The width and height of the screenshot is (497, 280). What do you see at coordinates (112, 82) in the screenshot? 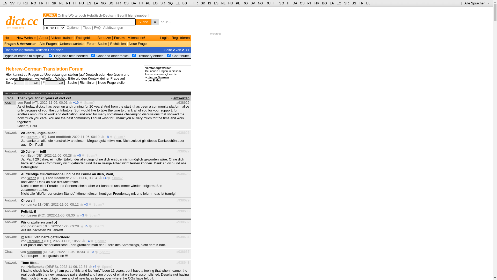
I see `Neue Frage stellen` at bounding box center [112, 82].